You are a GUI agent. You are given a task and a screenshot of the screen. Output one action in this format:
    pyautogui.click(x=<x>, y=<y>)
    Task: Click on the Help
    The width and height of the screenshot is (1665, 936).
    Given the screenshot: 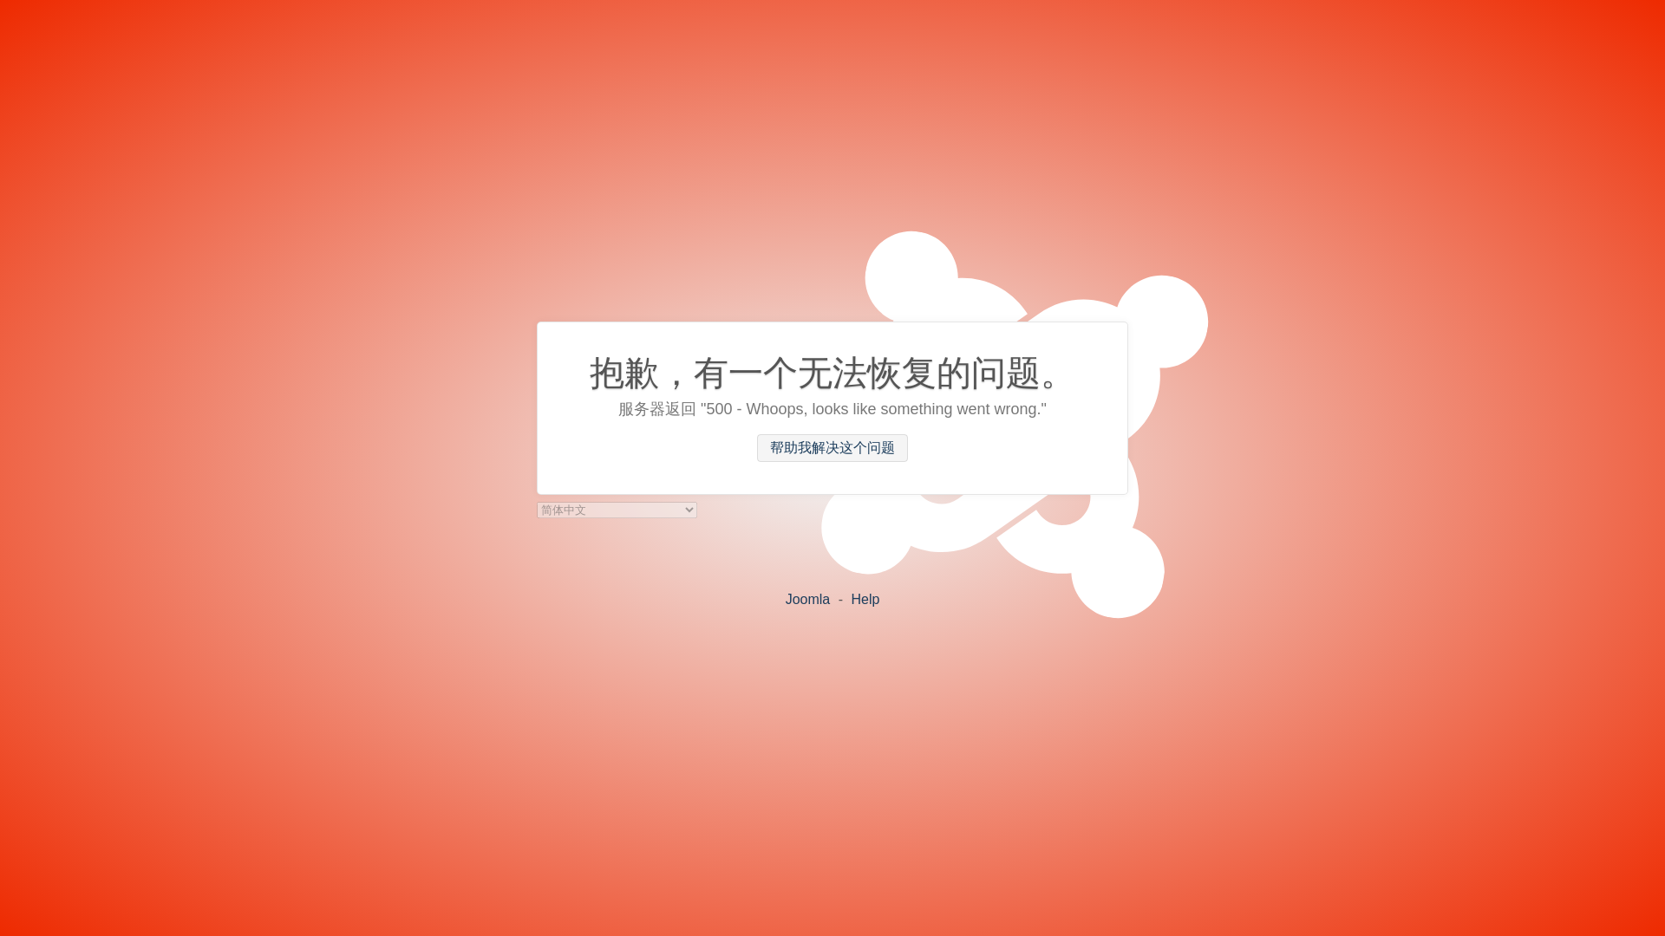 What is the action you would take?
    pyautogui.click(x=865, y=598)
    